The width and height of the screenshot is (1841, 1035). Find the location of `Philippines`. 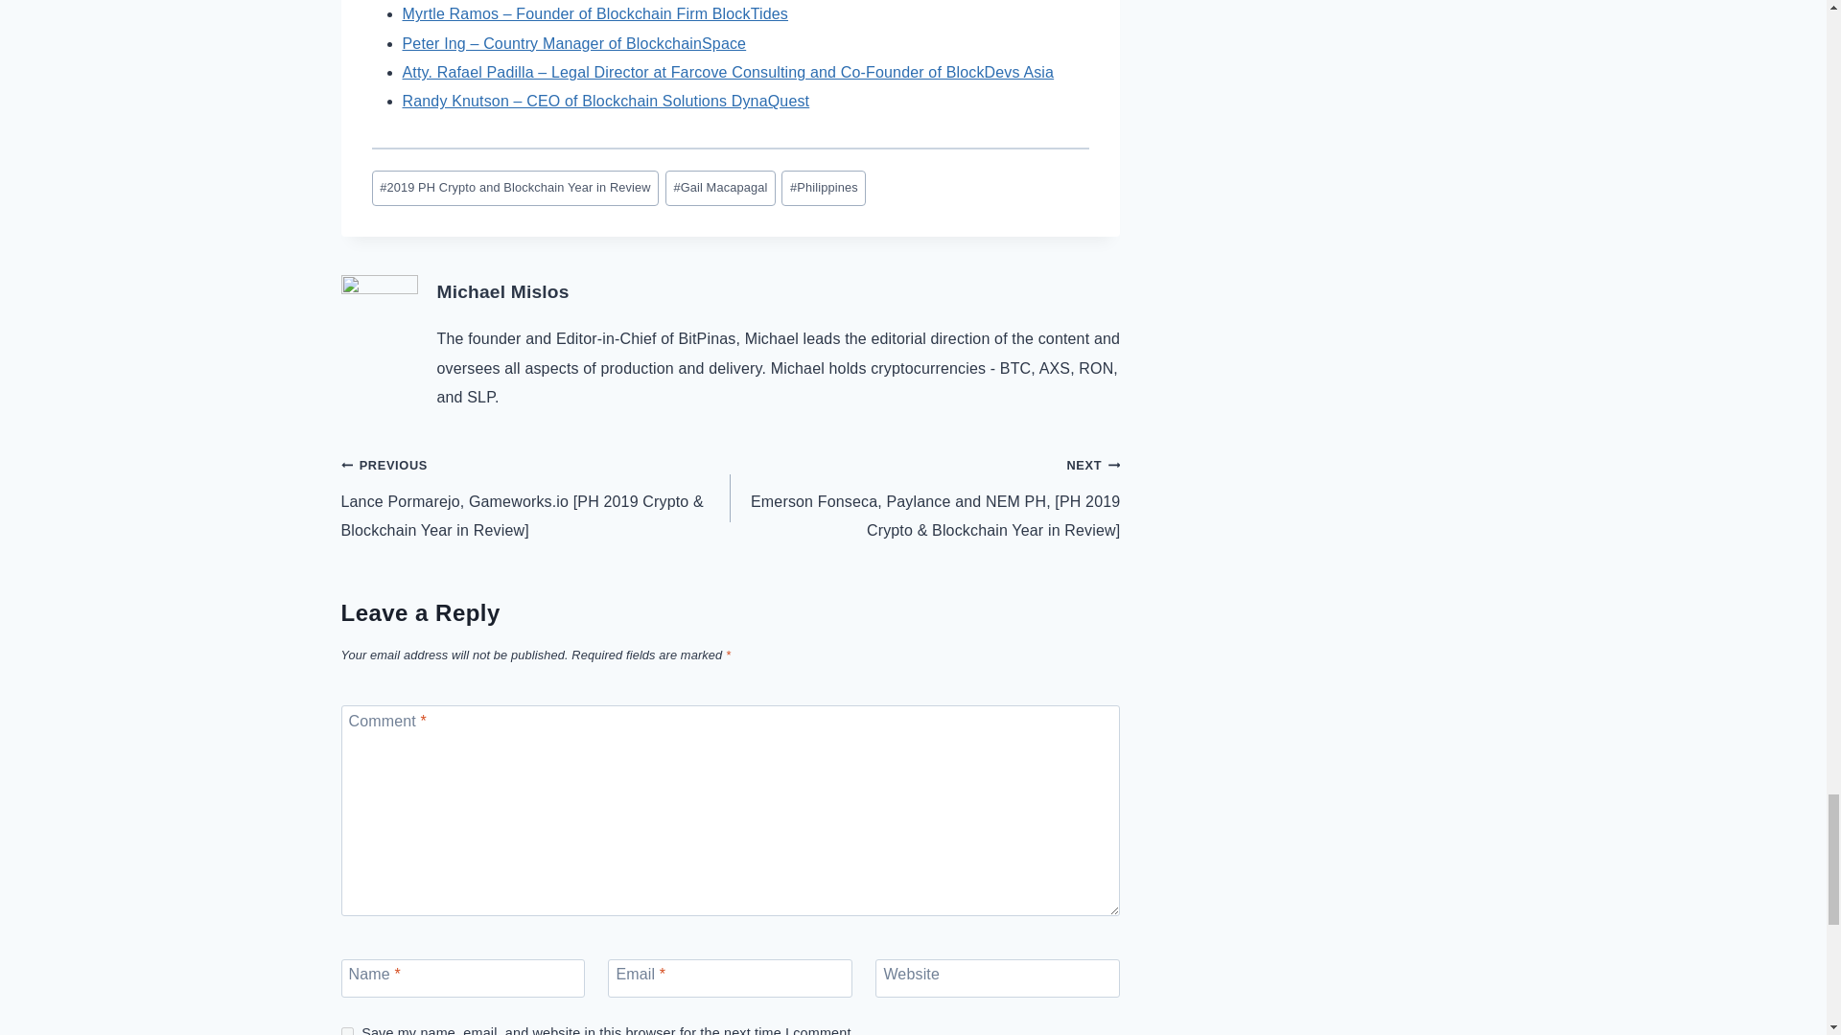

Philippines is located at coordinates (823, 188).